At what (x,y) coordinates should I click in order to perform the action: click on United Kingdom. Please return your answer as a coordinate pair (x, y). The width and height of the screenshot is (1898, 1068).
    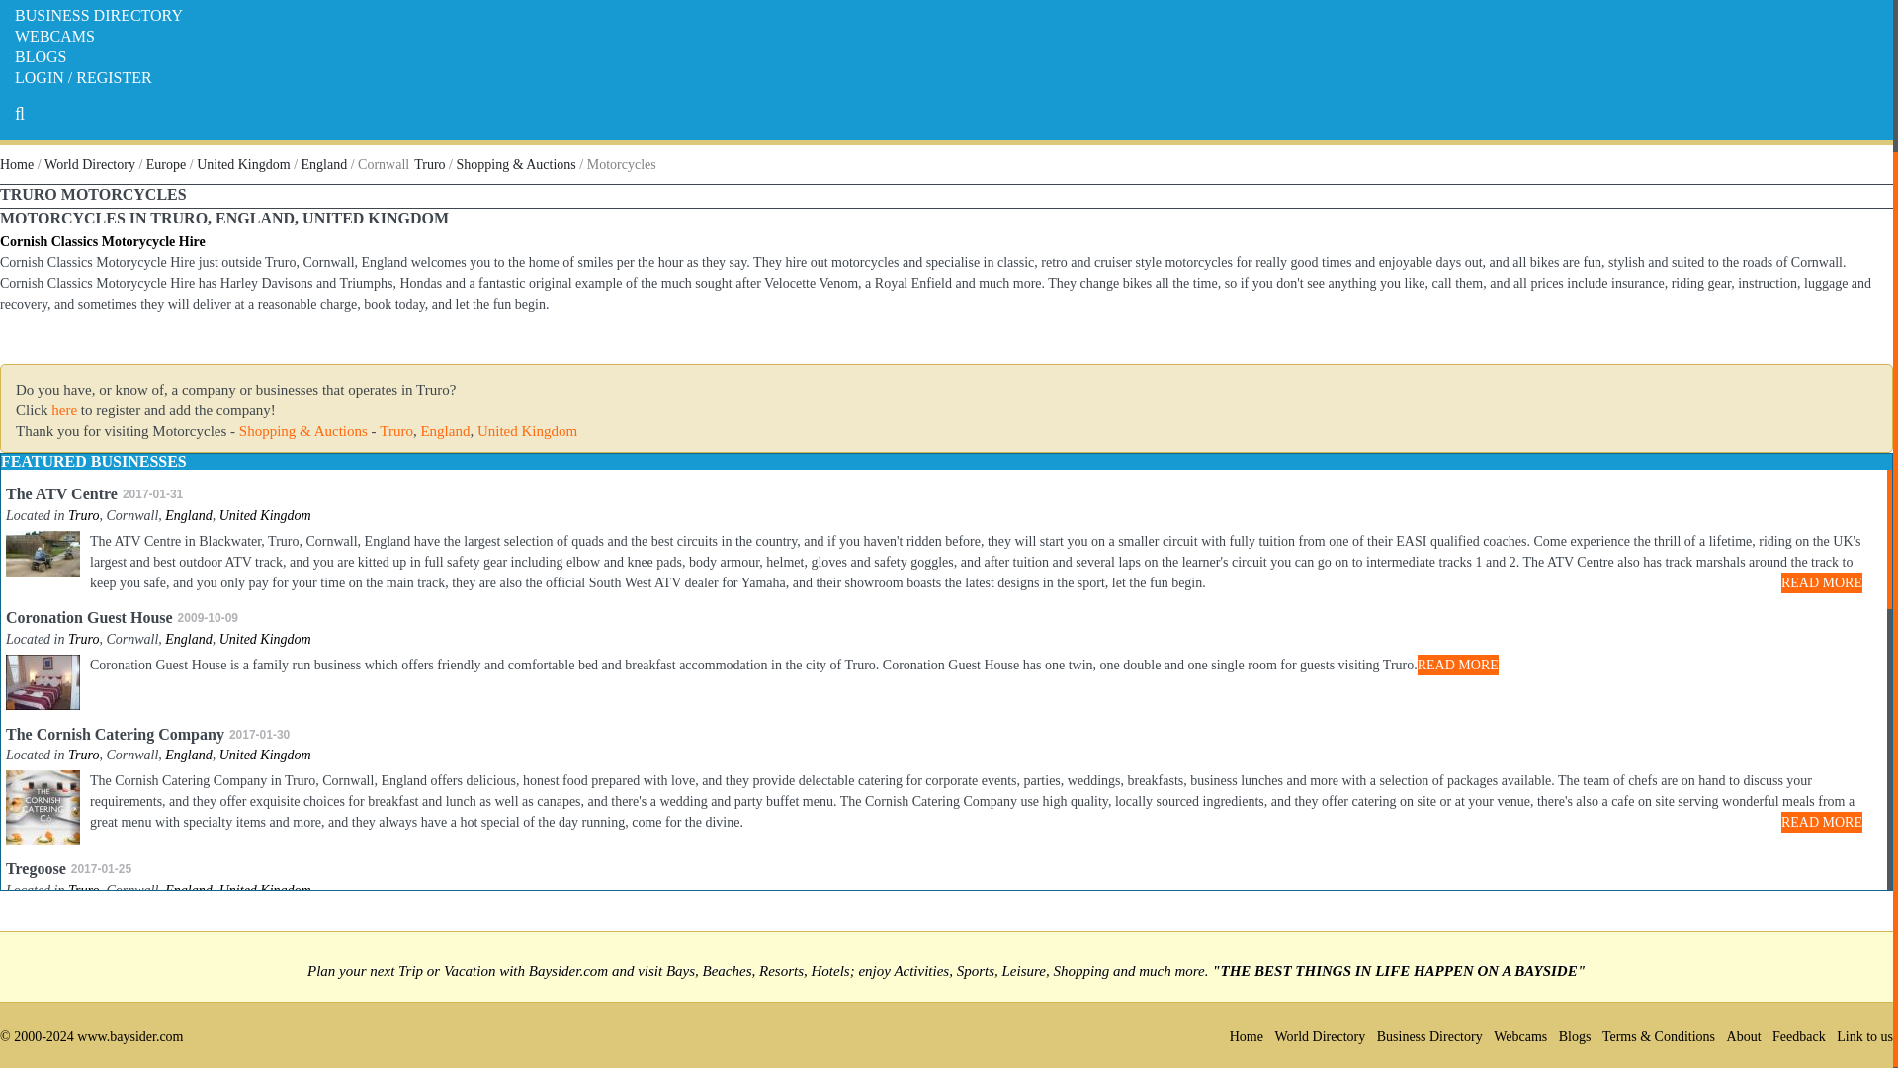
    Looking at the image, I should click on (243, 164).